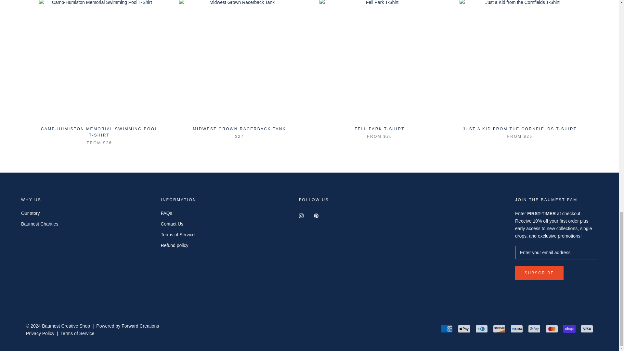 The image size is (624, 351). Describe the element at coordinates (499, 329) in the screenshot. I see `Discover` at that location.